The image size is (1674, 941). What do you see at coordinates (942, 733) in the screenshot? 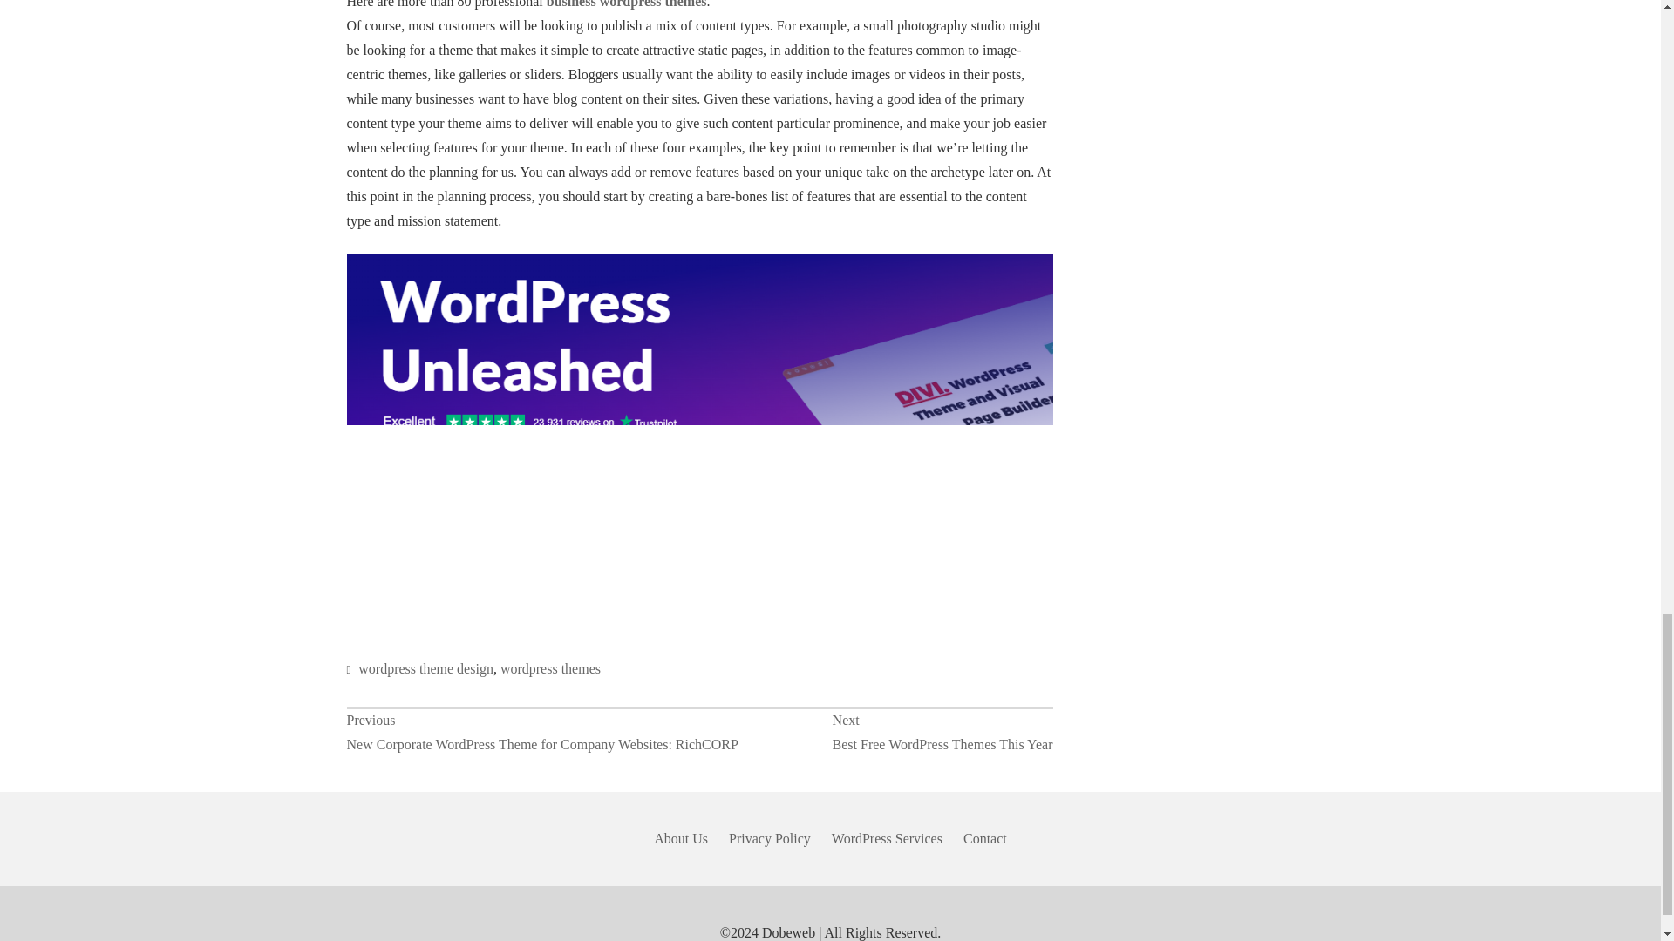
I see `business wordpress themes` at bounding box center [942, 733].